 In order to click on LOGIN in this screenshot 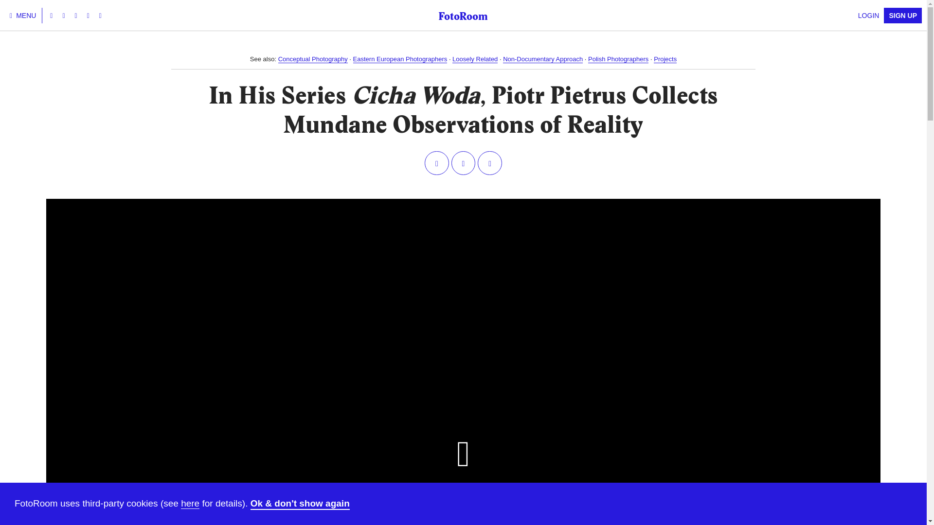, I will do `click(869, 16)`.